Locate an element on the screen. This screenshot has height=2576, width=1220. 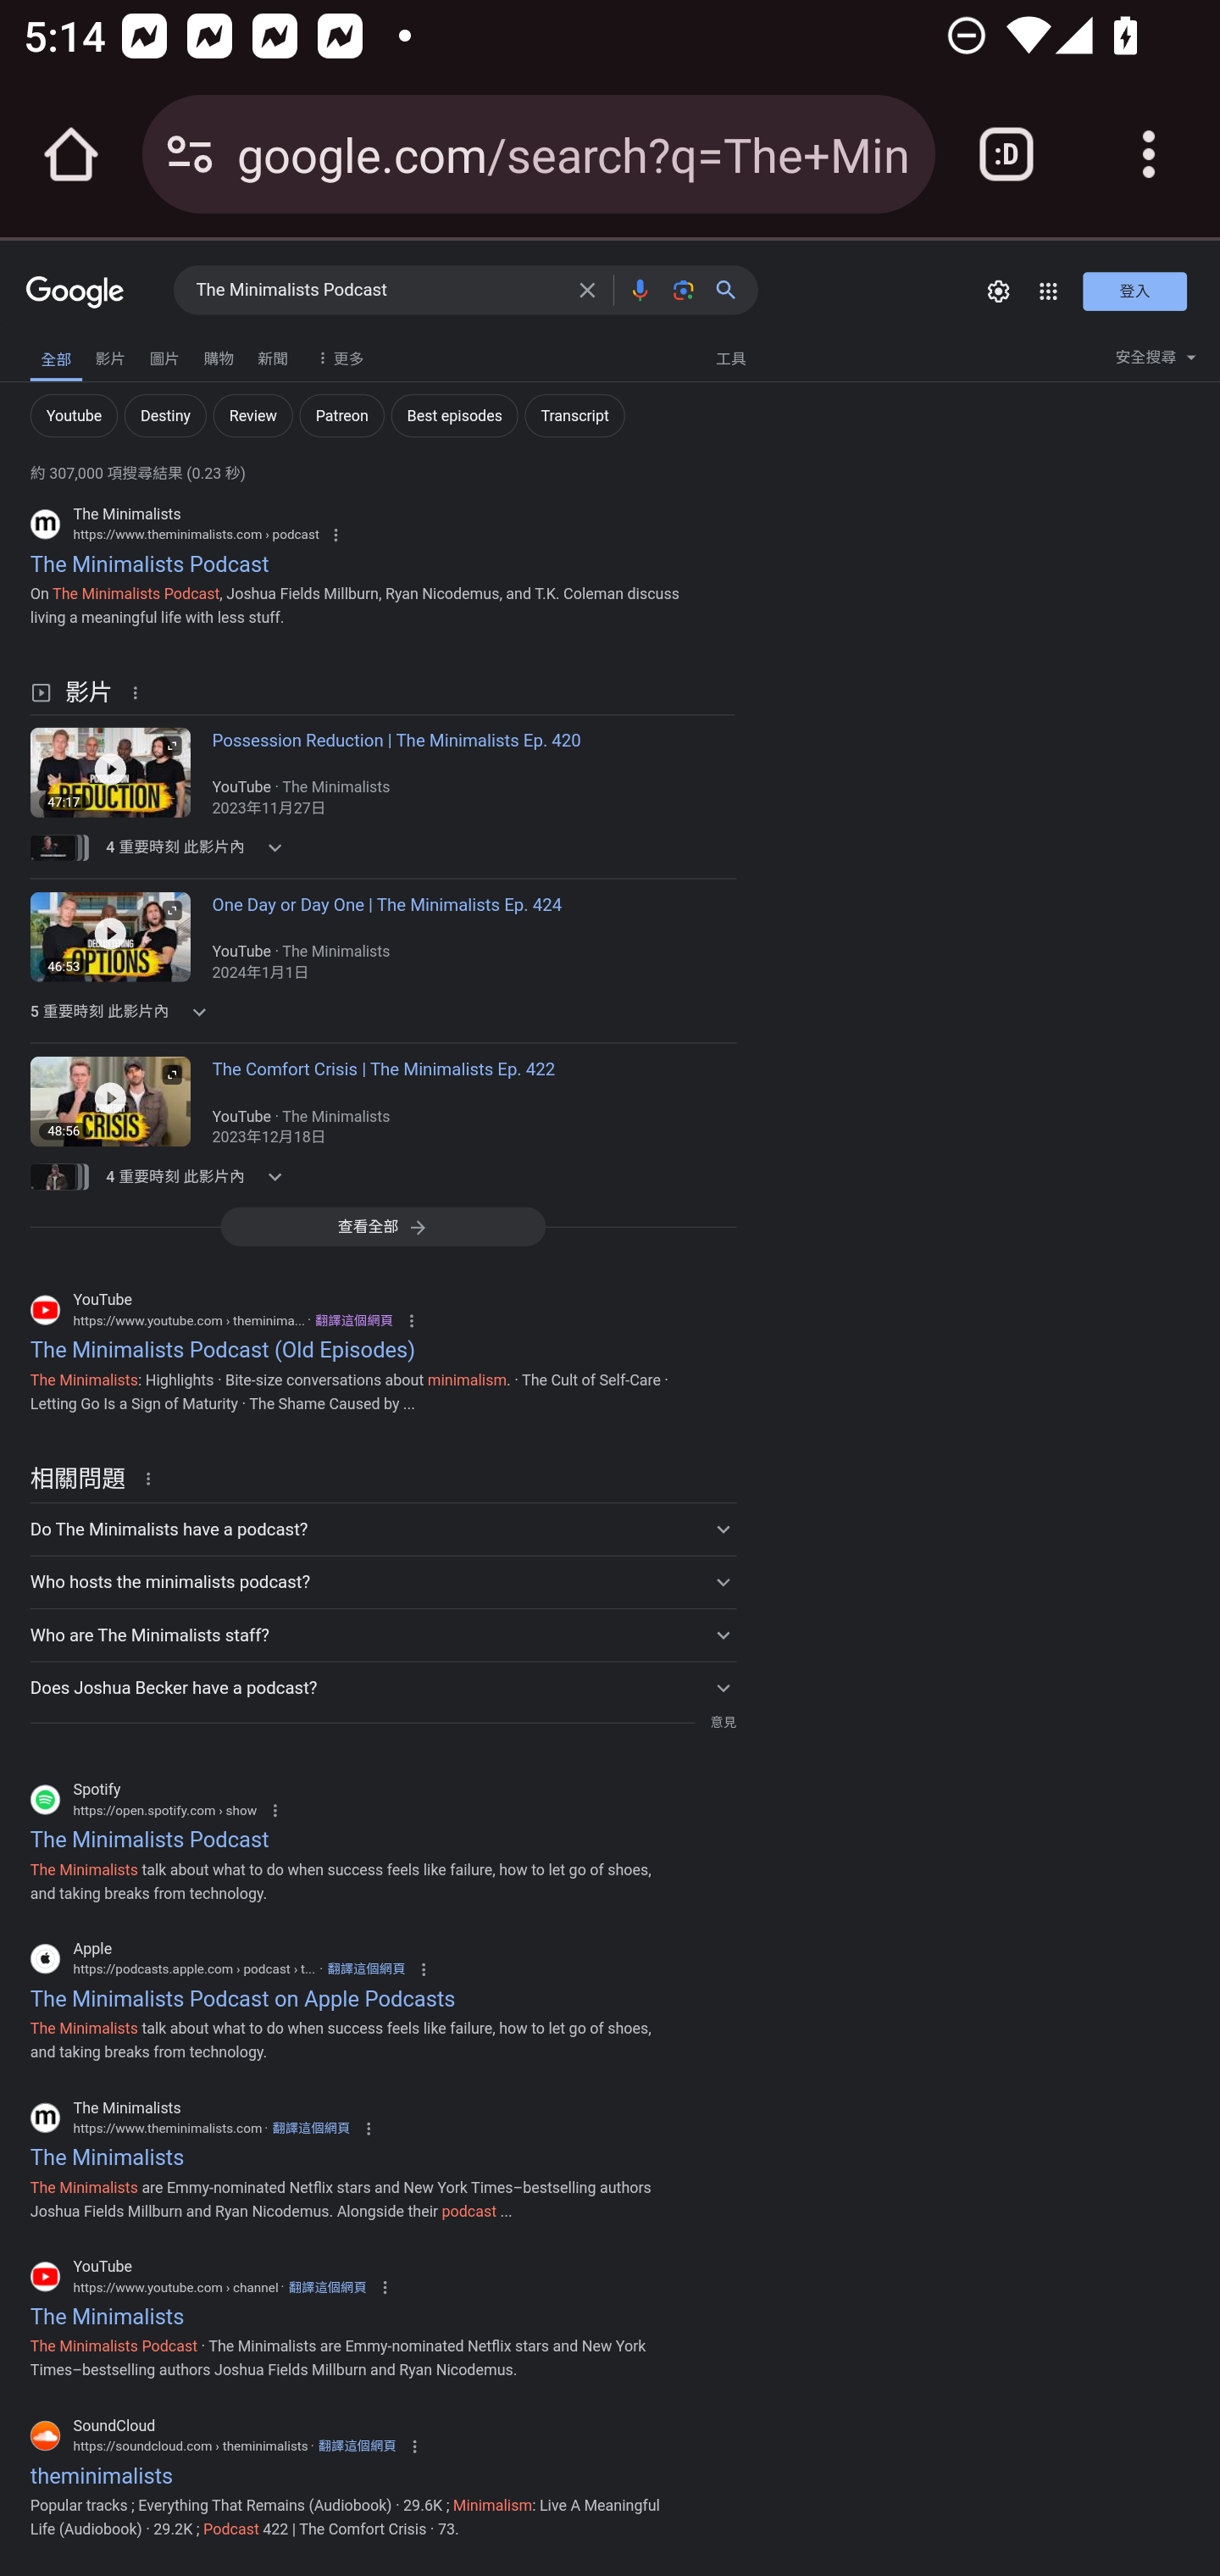
查看全部 is located at coordinates (383, 1225).